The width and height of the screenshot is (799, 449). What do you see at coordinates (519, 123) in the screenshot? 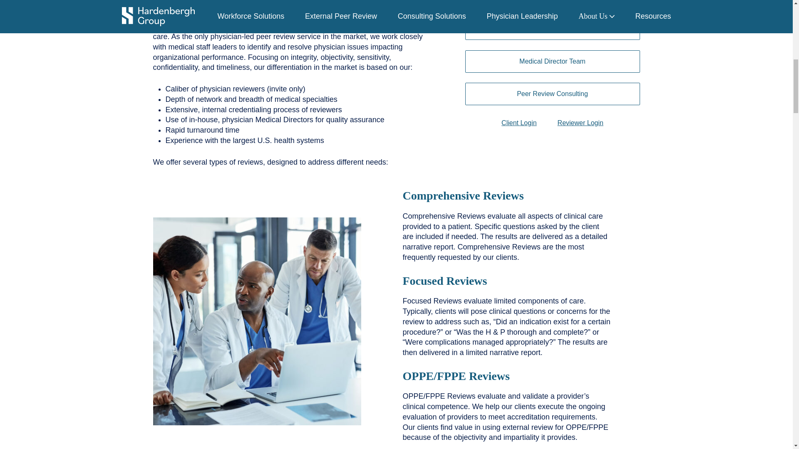
I see `Client Login` at bounding box center [519, 123].